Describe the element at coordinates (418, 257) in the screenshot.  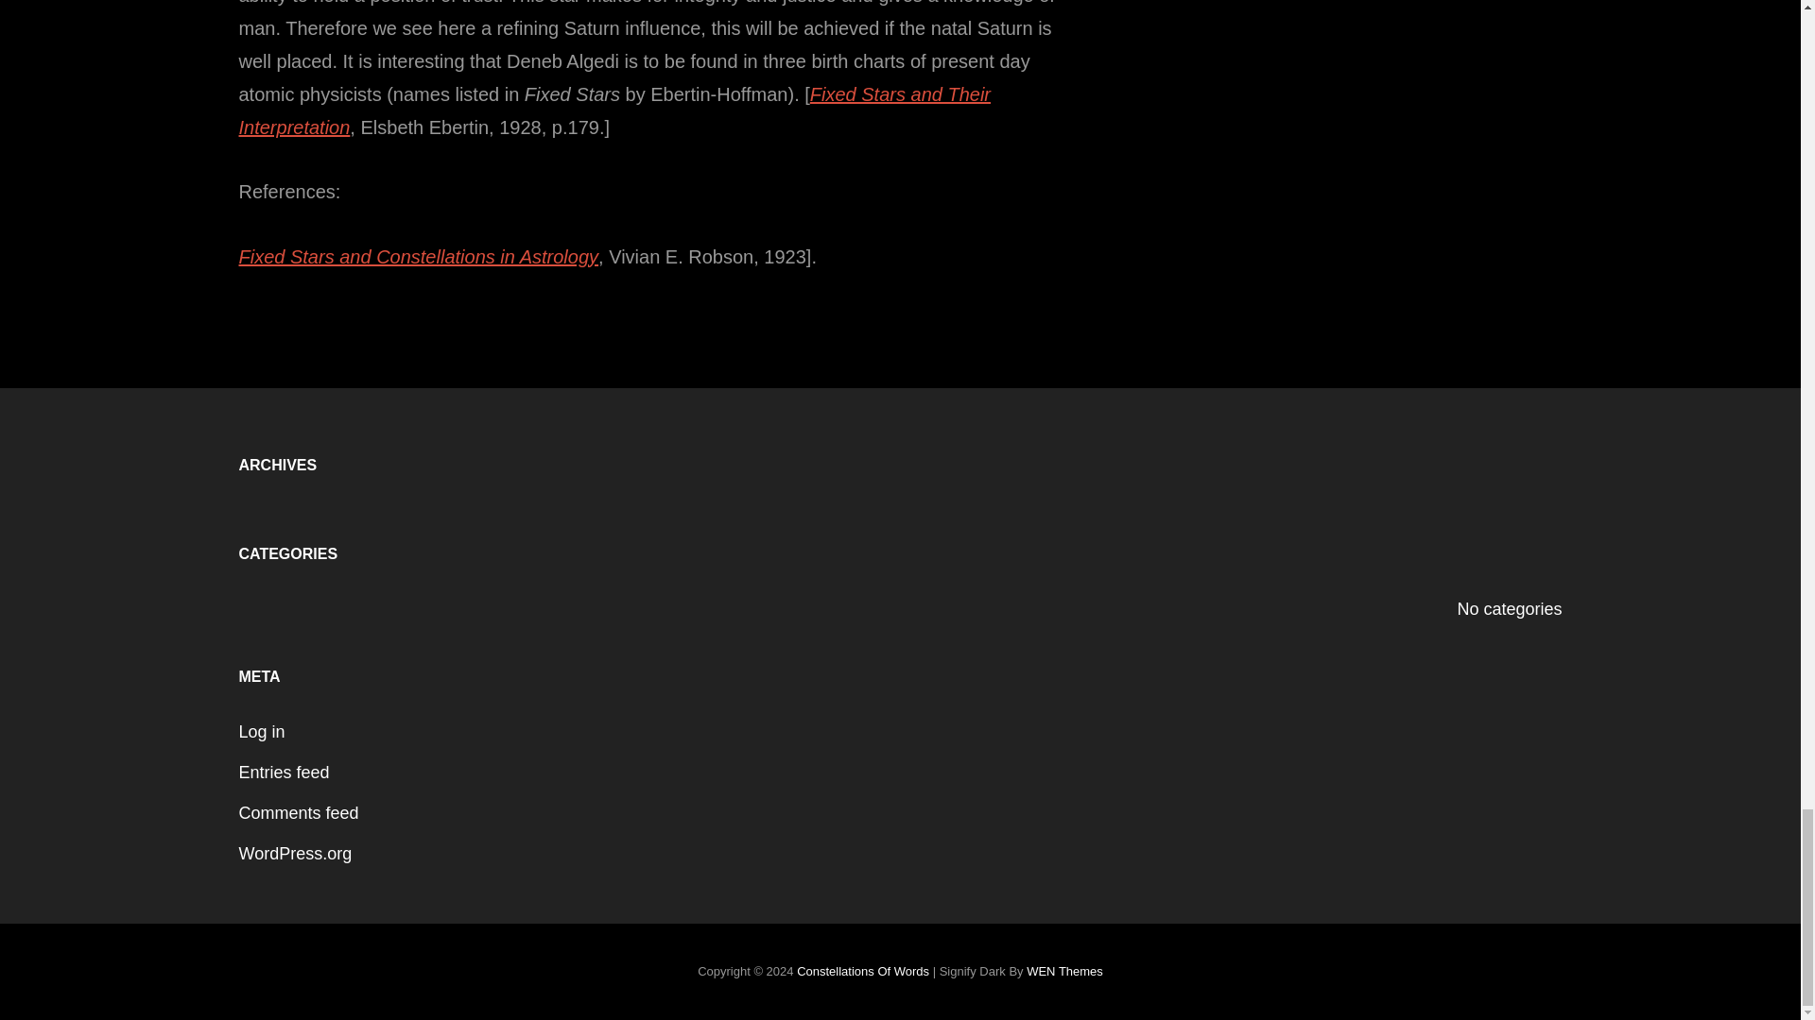
I see `Fixed Stars and Constellations in Astrology` at that location.